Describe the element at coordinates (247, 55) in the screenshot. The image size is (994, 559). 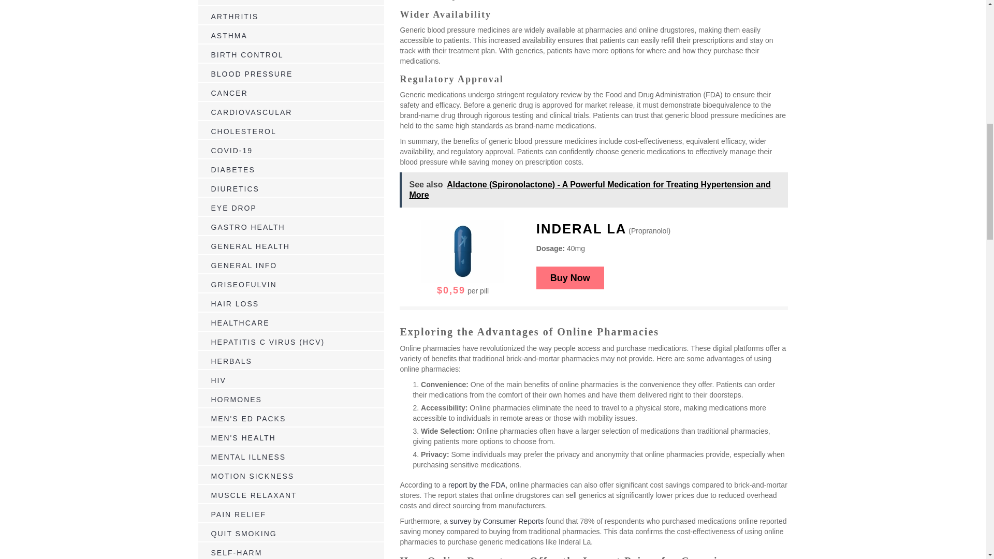
I see `BIRTH CONTROL` at that location.